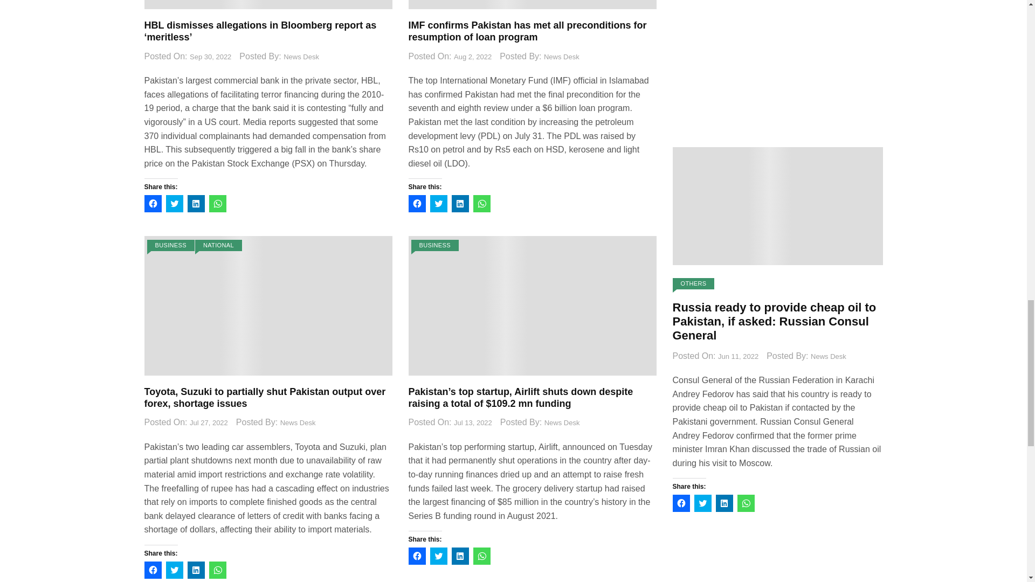 The width and height of the screenshot is (1035, 582). I want to click on Click to share on WhatsApp, so click(218, 204).